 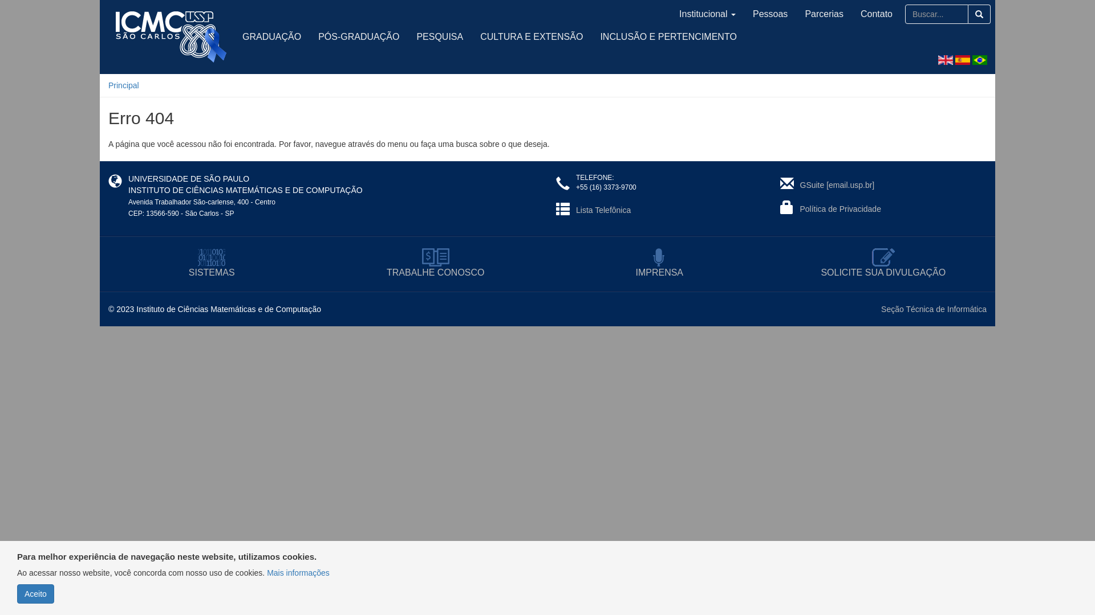 What do you see at coordinates (440, 37) in the screenshot?
I see `PESQUISA` at bounding box center [440, 37].